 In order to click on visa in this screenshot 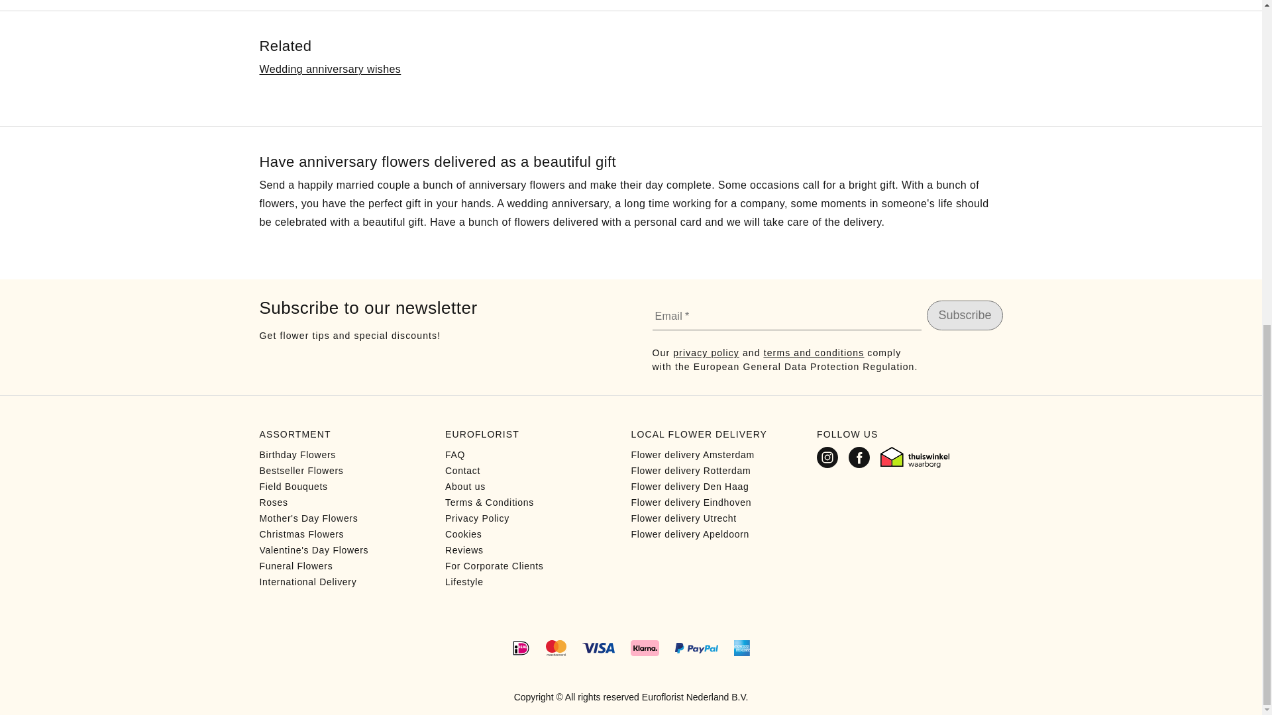, I will do `click(598, 647)`.